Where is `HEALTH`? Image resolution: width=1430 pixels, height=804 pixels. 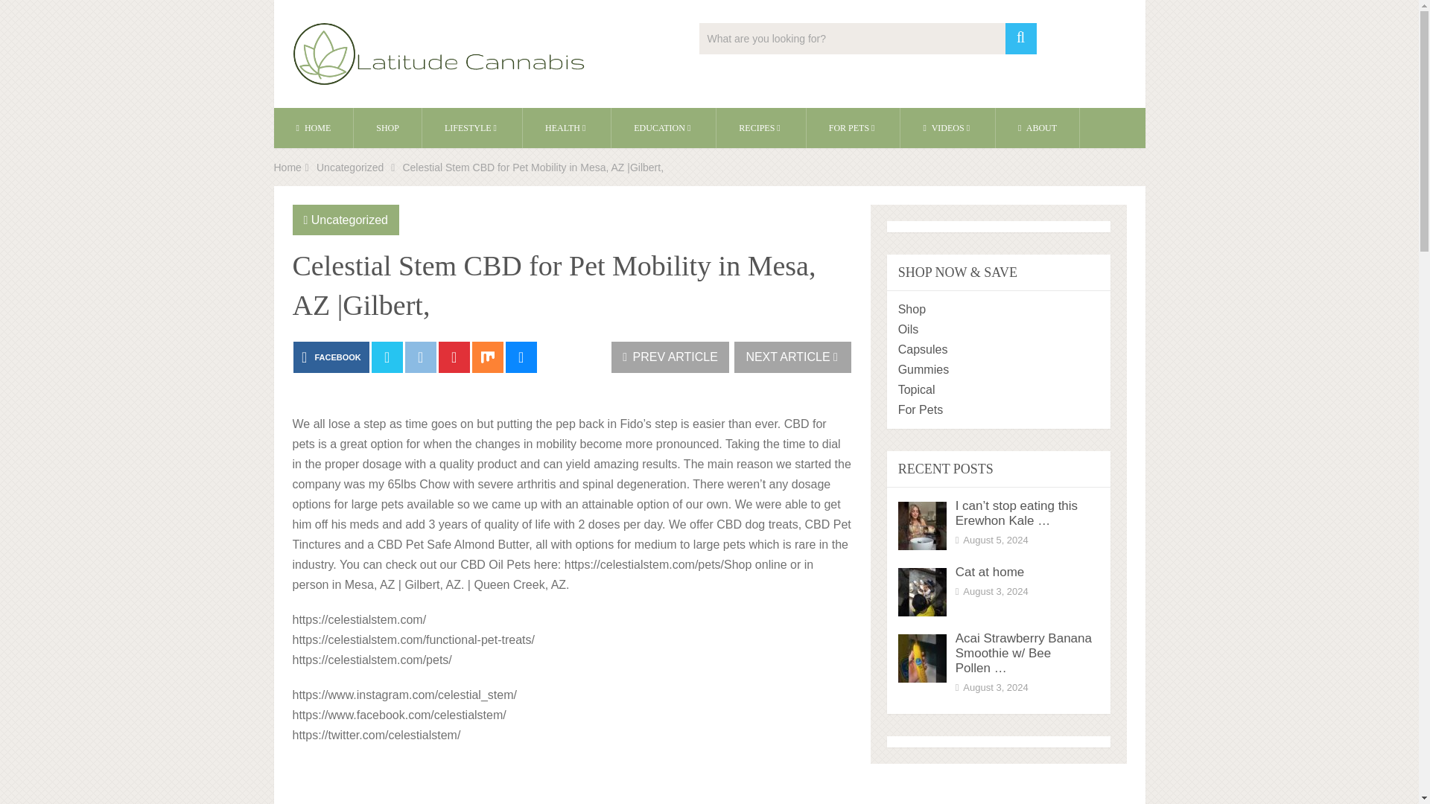
HEALTH is located at coordinates (566, 127).